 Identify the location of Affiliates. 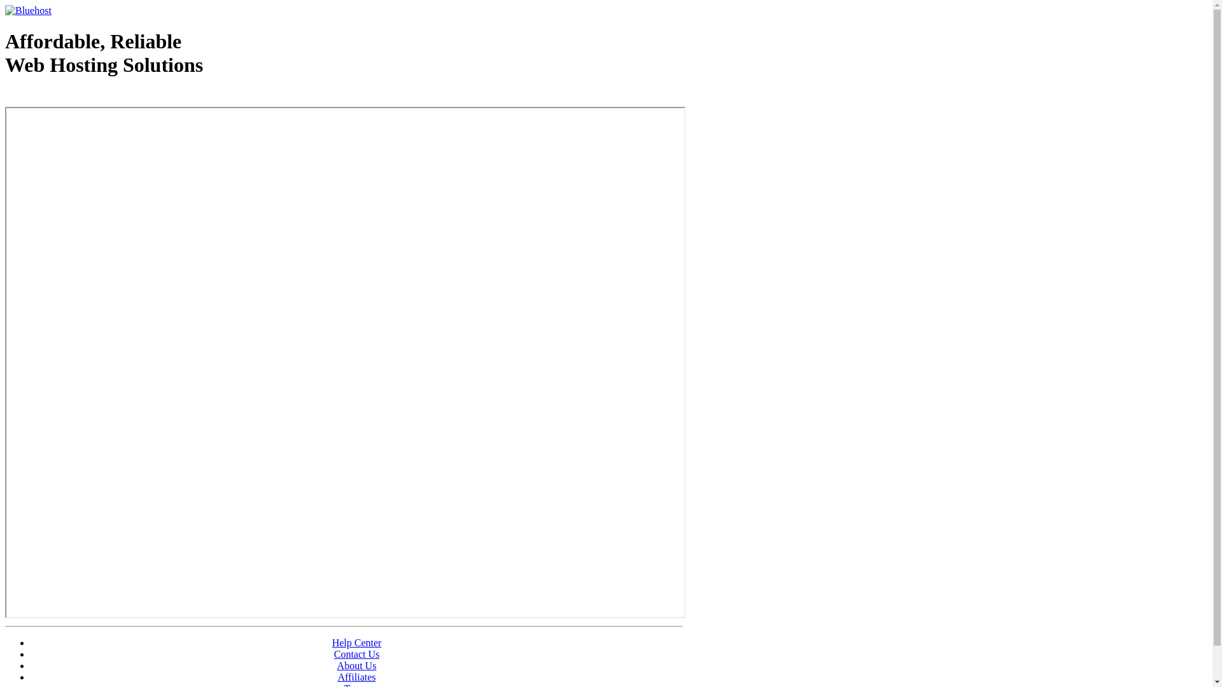
(356, 677).